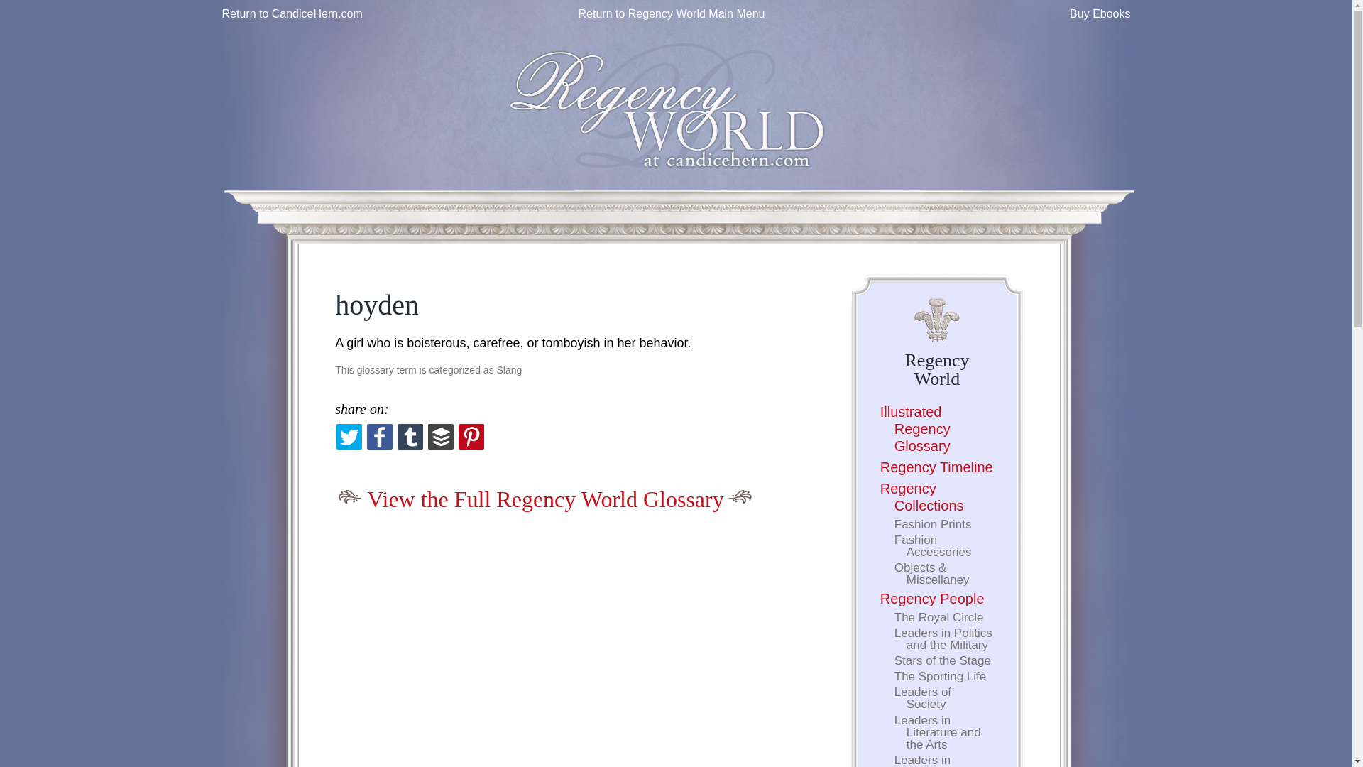 The image size is (1363, 767). Describe the element at coordinates (291, 13) in the screenshot. I see `Return to CandiceHern.com` at that location.